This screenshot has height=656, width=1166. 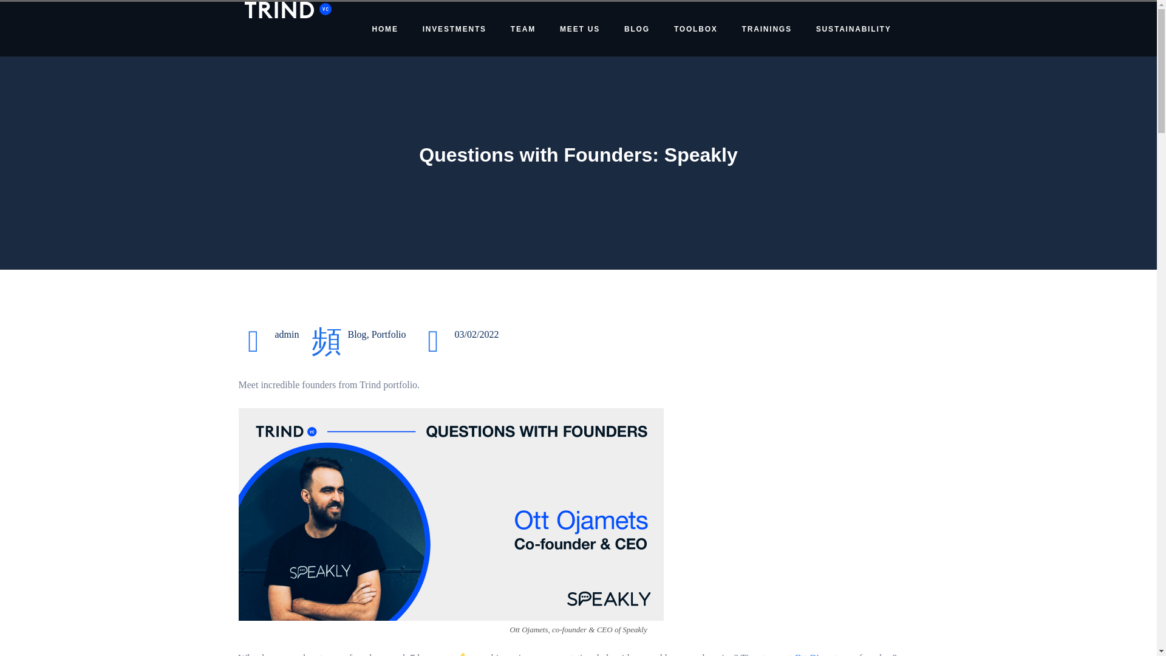 What do you see at coordinates (854, 29) in the screenshot?
I see `SUSTAINABILITY` at bounding box center [854, 29].